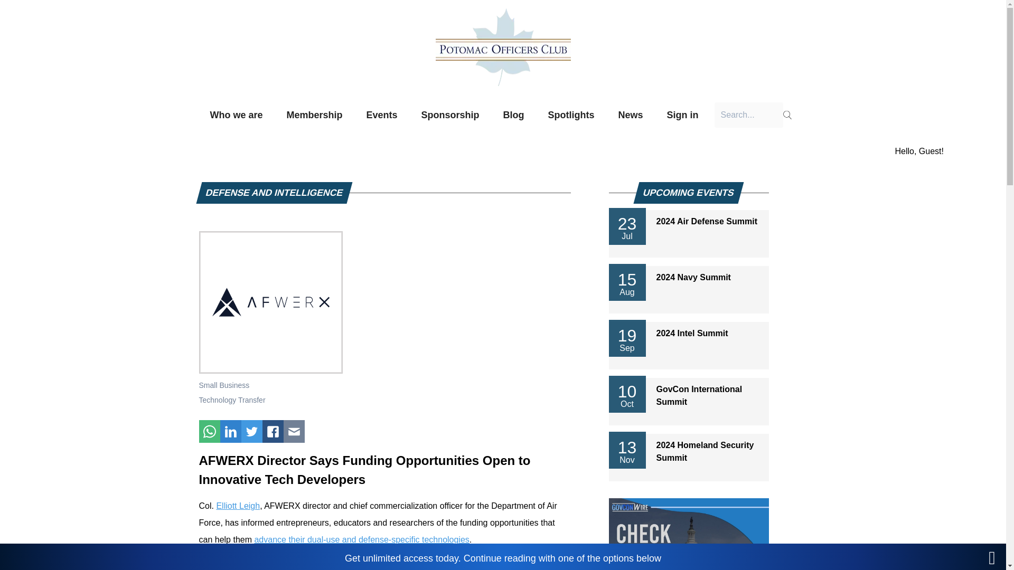  What do you see at coordinates (571, 115) in the screenshot?
I see `Spotlights` at bounding box center [571, 115].